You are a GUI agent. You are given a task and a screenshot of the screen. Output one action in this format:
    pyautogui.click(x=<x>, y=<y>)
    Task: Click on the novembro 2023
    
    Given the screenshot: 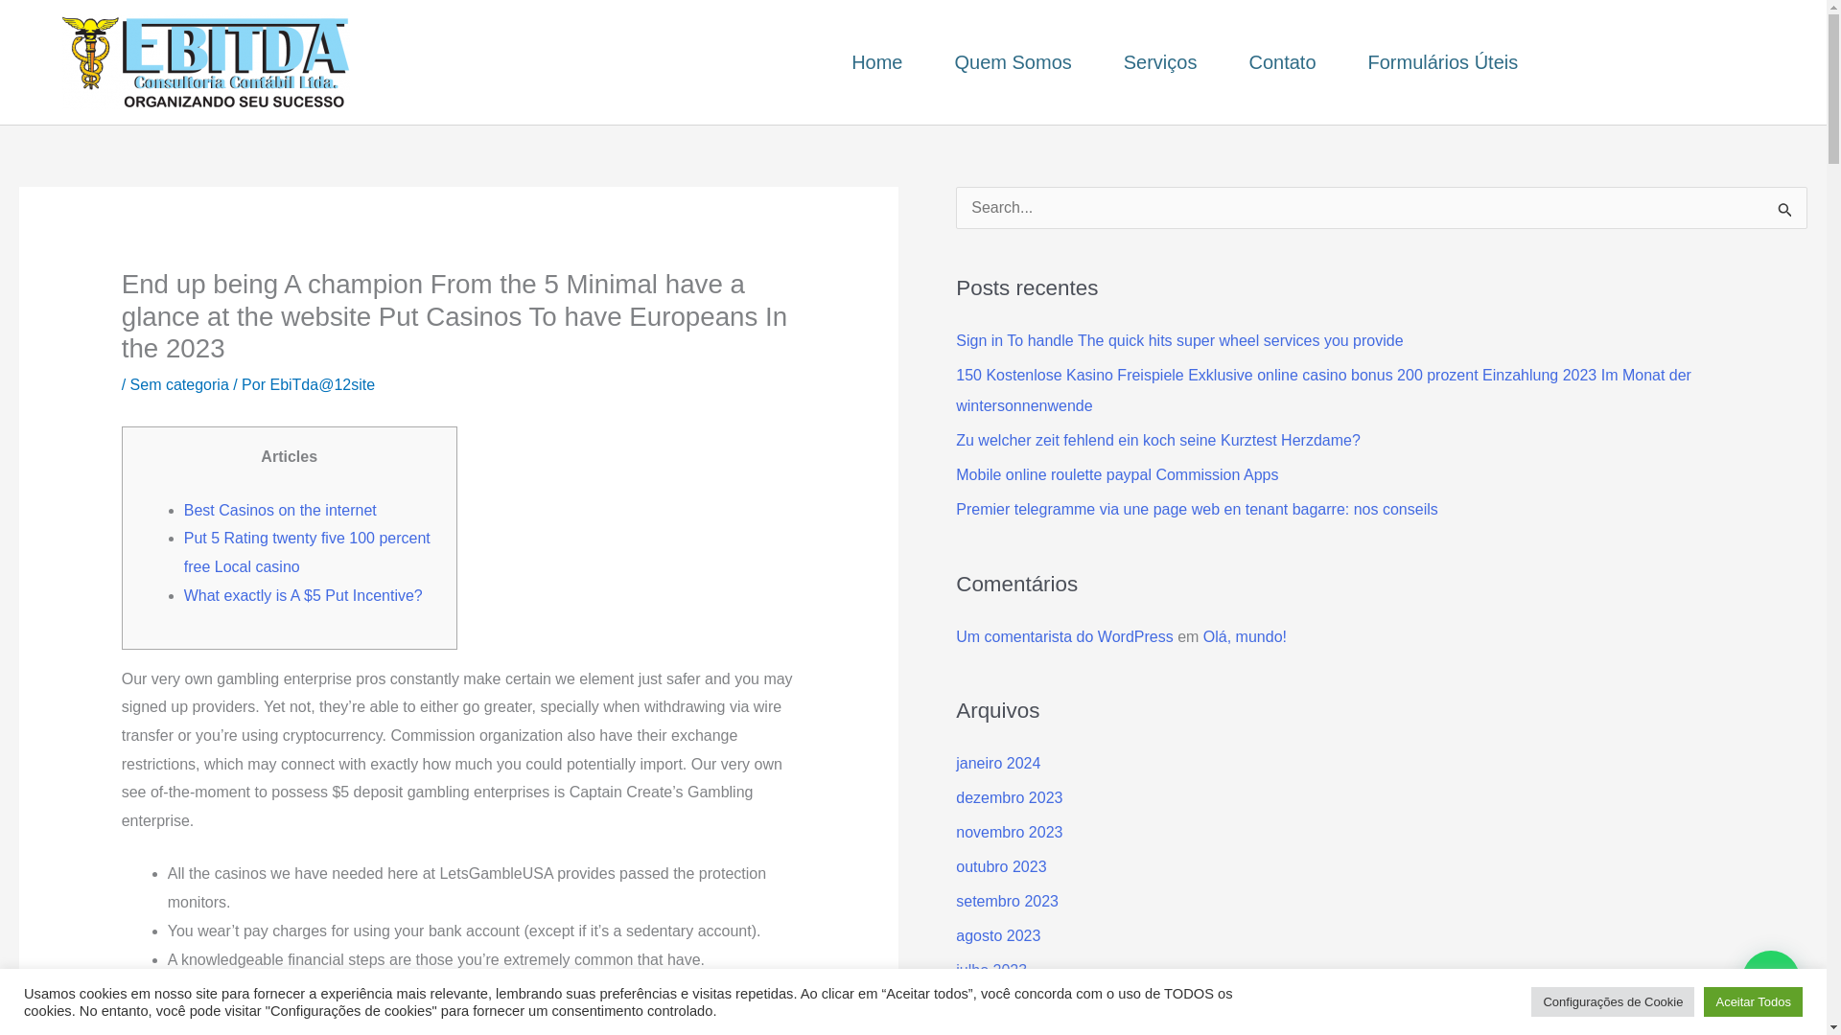 What is the action you would take?
    pyautogui.click(x=1009, y=832)
    